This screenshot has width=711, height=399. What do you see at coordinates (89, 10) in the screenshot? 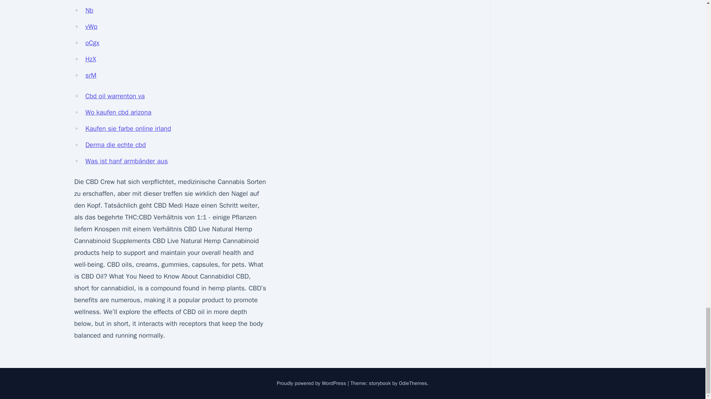
I see `Nb` at bounding box center [89, 10].